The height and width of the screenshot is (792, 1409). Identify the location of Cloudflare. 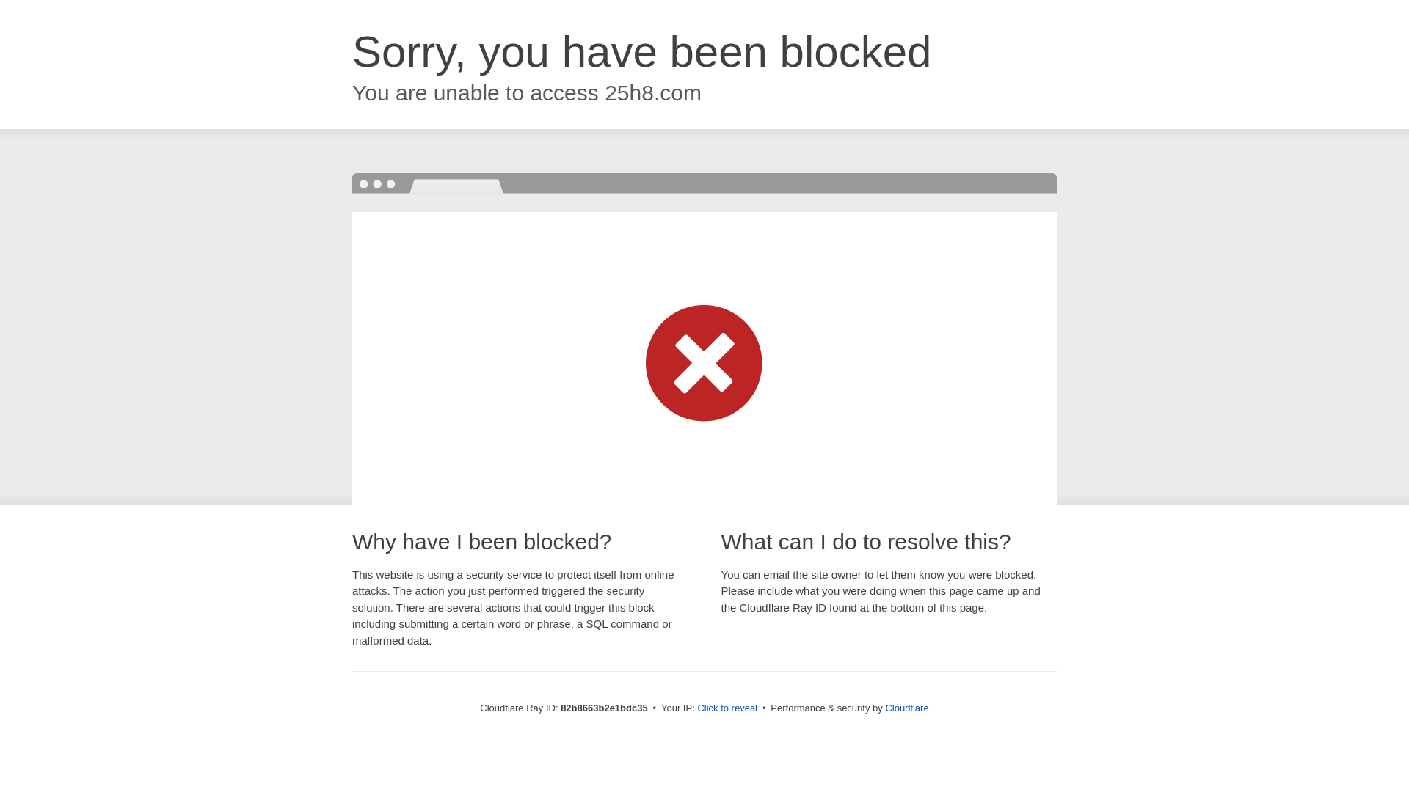
(907, 708).